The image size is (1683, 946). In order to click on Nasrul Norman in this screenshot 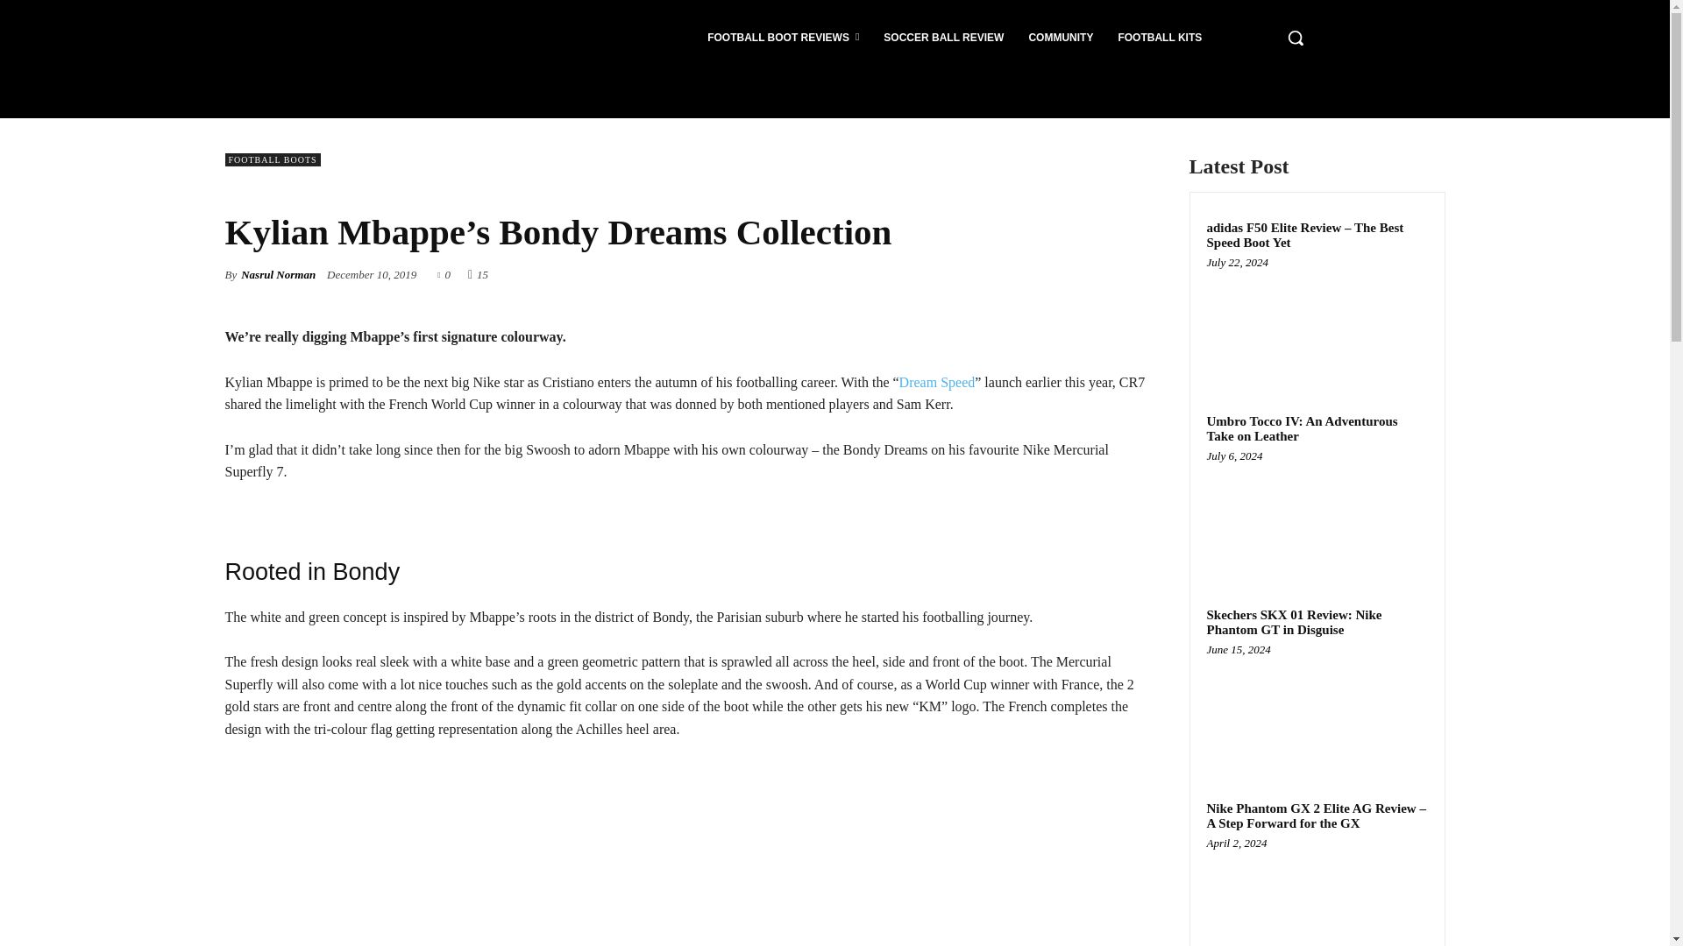, I will do `click(278, 275)`.